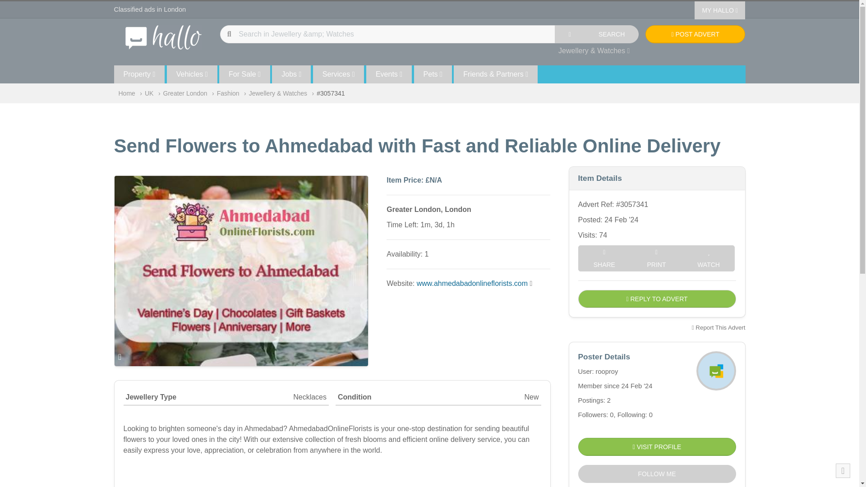 The image size is (866, 487). I want to click on For Sale, so click(244, 74).